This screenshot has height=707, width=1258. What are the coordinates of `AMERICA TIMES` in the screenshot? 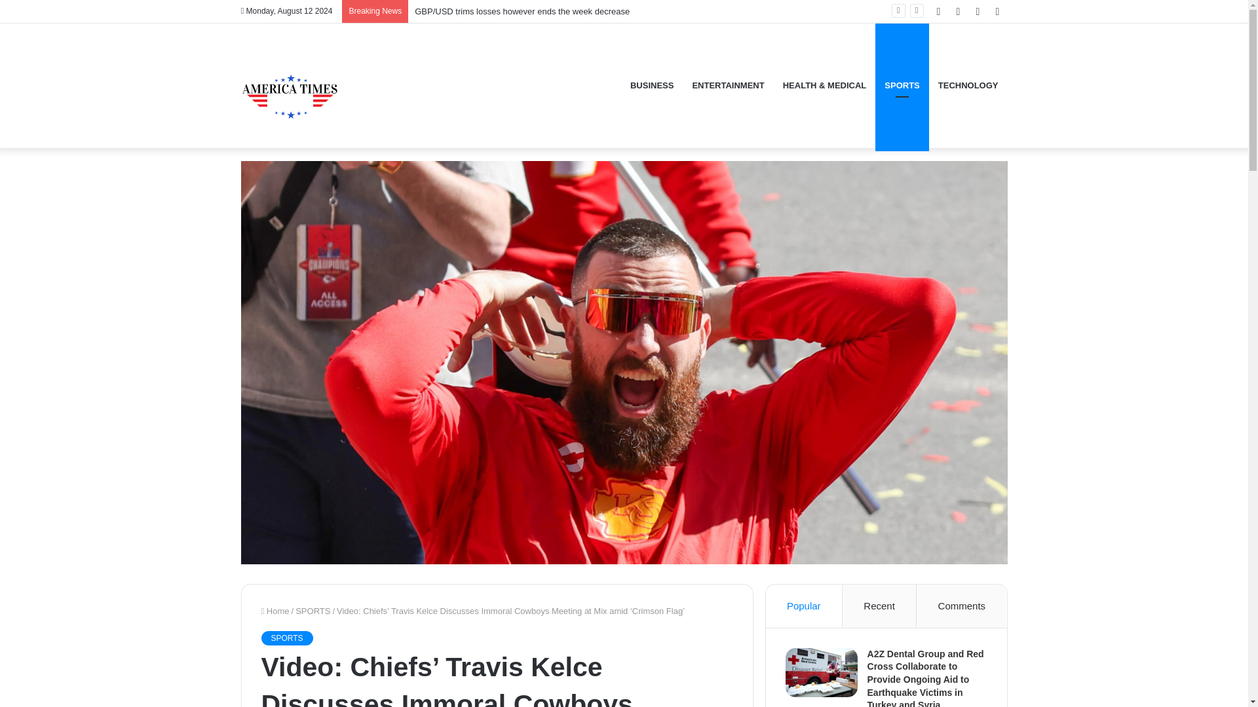 It's located at (290, 86).